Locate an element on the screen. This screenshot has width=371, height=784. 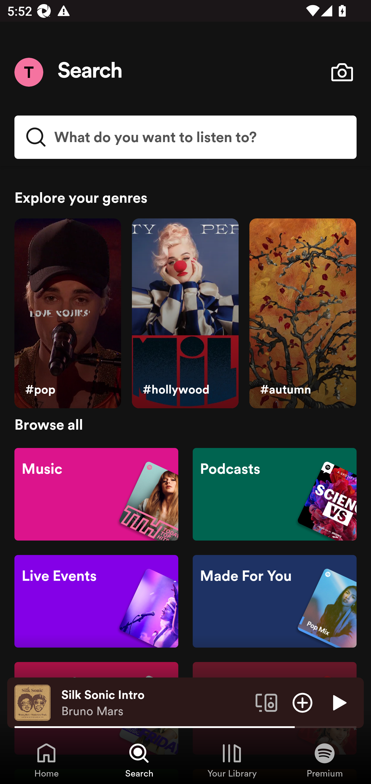
Made For You is located at coordinates (274, 601).